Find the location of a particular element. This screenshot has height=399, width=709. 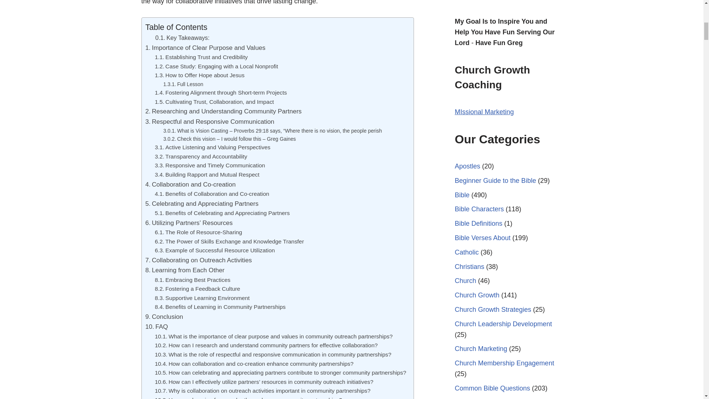

Fostering Alignment through Short-term Projects is located at coordinates (221, 92).